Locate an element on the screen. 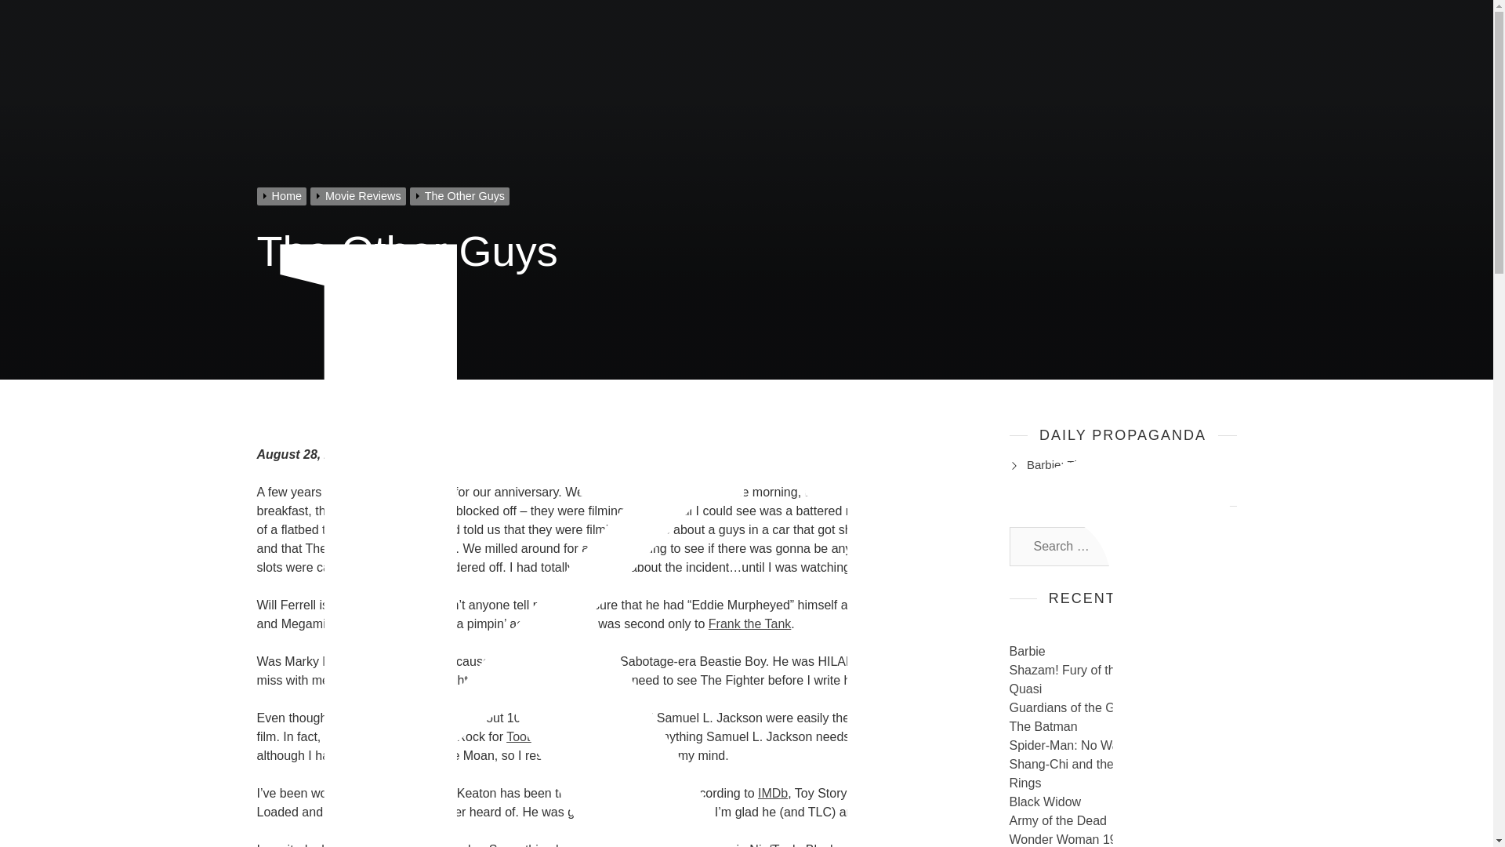  The Other Guys is located at coordinates (461, 196).